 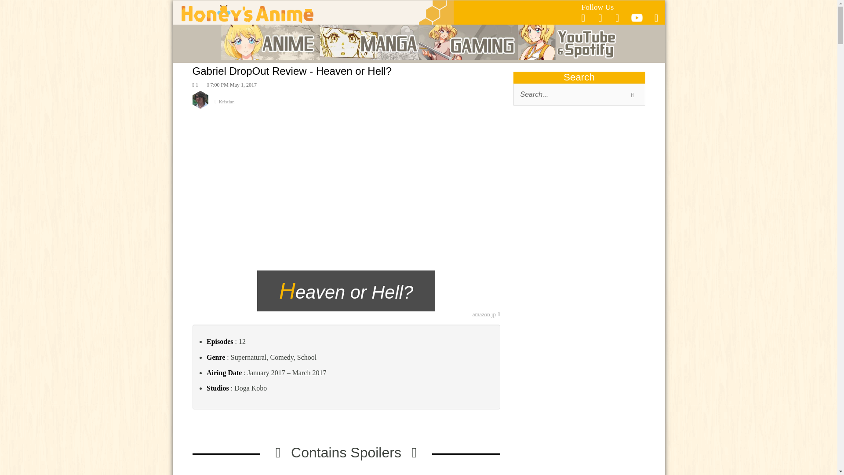 I want to click on Our Youtube, so click(x=637, y=20).